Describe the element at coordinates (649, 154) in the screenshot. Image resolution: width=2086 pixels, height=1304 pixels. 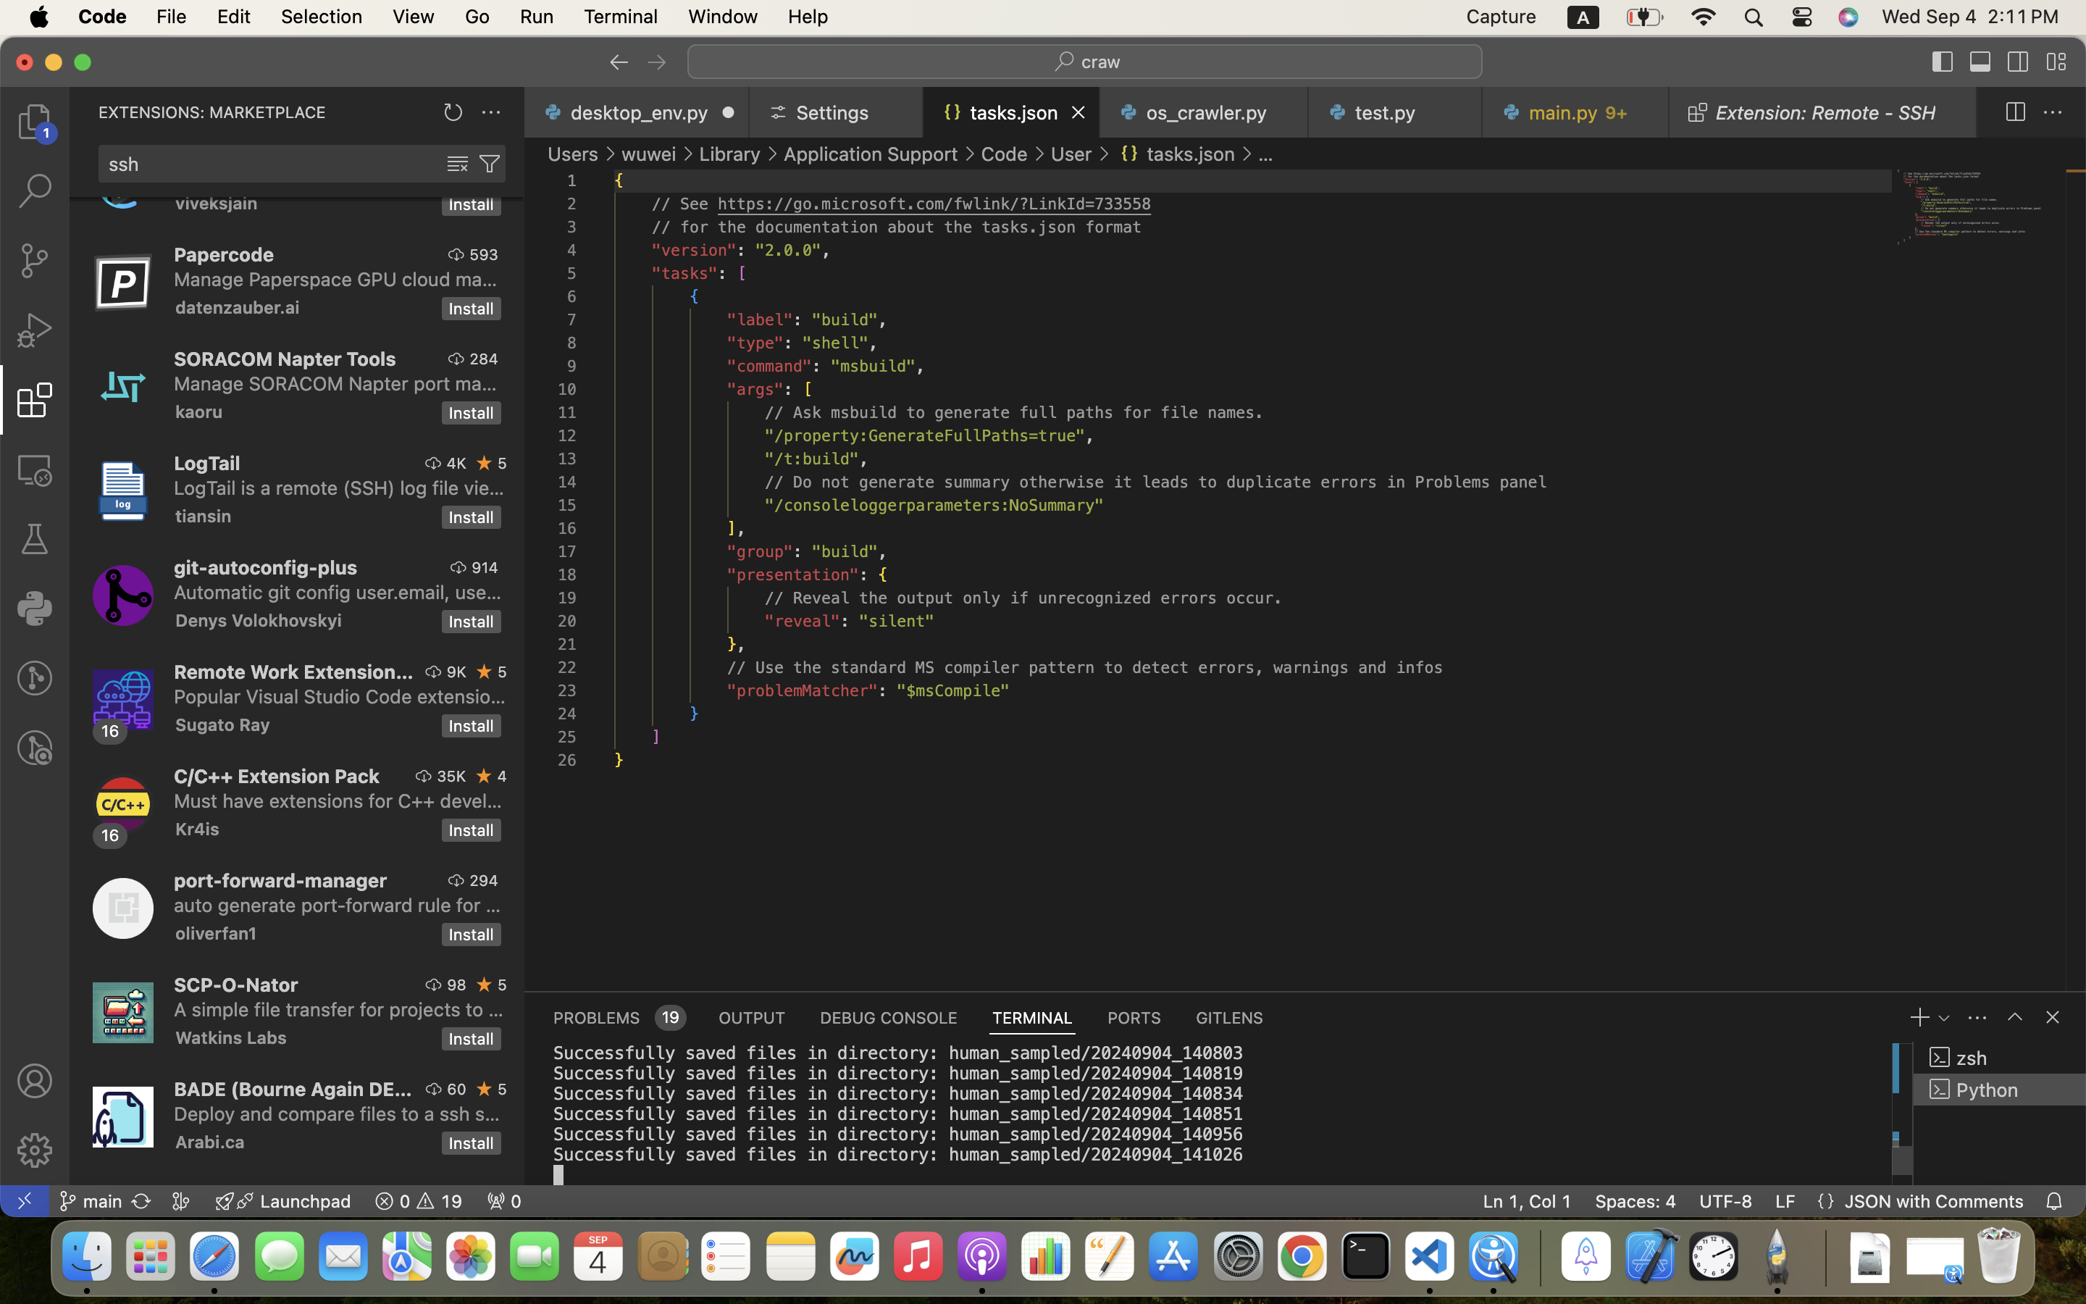
I see `wuwei` at that location.